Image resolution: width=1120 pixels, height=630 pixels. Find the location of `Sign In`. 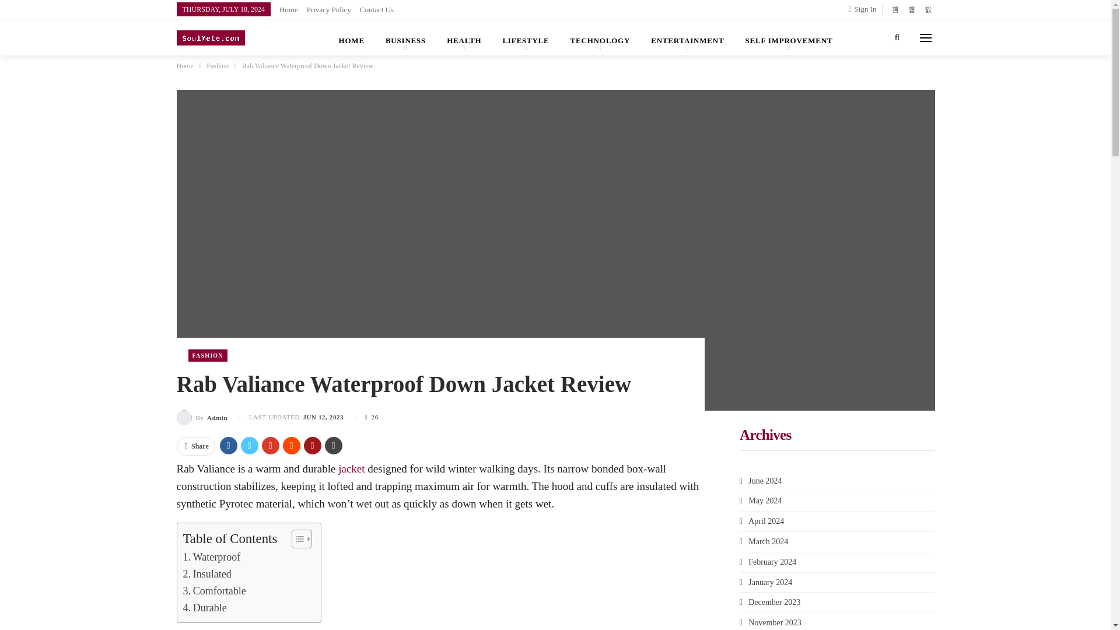

Sign In is located at coordinates (865, 9).